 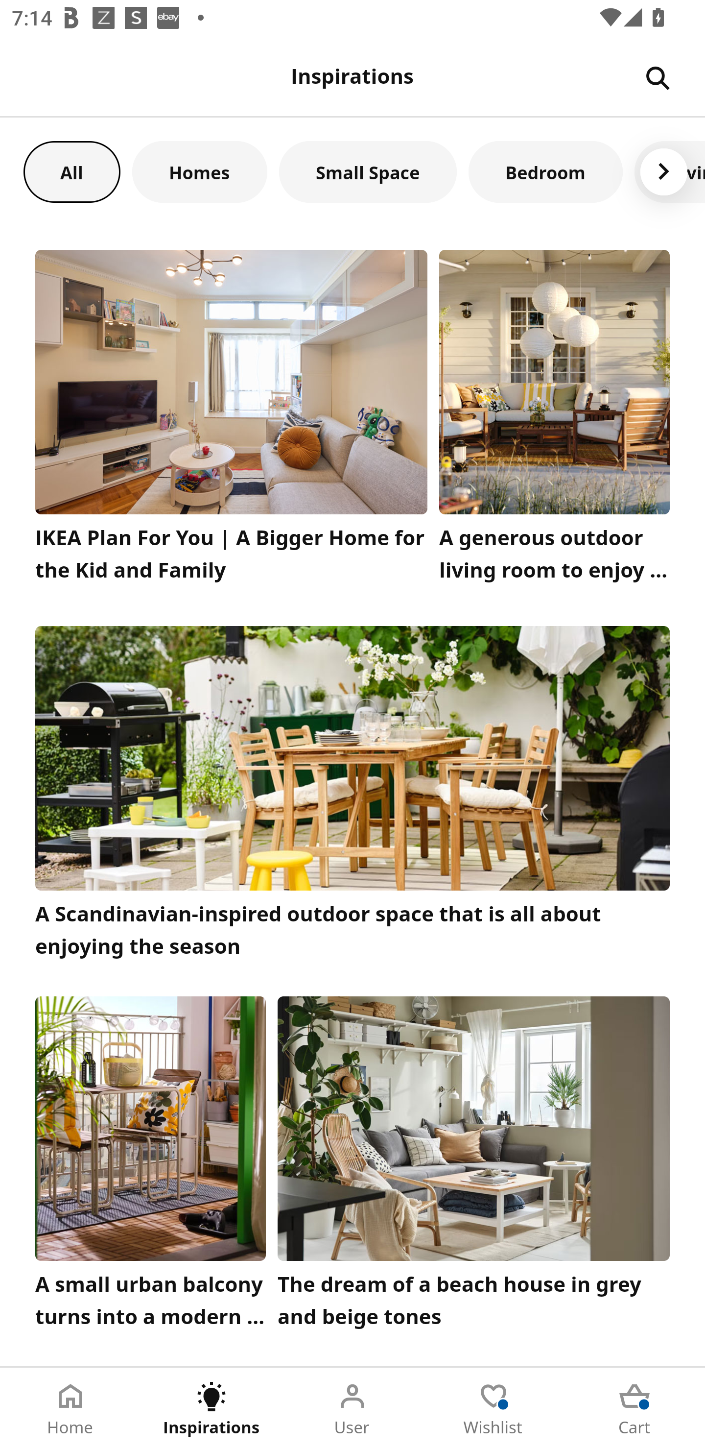 What do you see at coordinates (368, 171) in the screenshot?
I see `Small Space` at bounding box center [368, 171].